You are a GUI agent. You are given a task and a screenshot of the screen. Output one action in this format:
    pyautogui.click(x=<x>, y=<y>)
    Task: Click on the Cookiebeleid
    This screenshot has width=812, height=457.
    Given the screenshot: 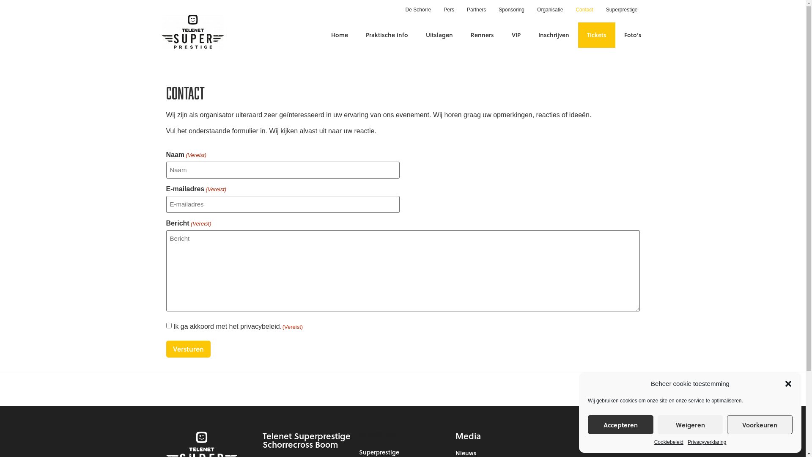 What is the action you would take?
    pyautogui.click(x=669, y=442)
    